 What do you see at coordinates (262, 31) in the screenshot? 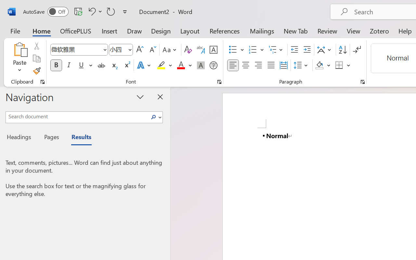
I see `Mailings` at bounding box center [262, 31].